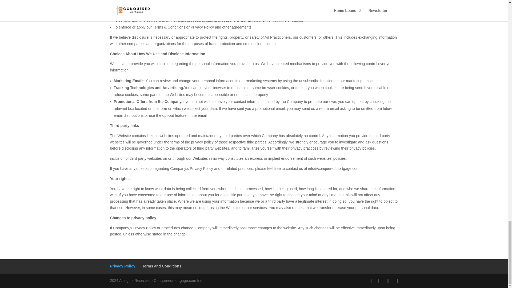 This screenshot has width=512, height=288. What do you see at coordinates (162, 266) in the screenshot?
I see `Terms and Conditions` at bounding box center [162, 266].